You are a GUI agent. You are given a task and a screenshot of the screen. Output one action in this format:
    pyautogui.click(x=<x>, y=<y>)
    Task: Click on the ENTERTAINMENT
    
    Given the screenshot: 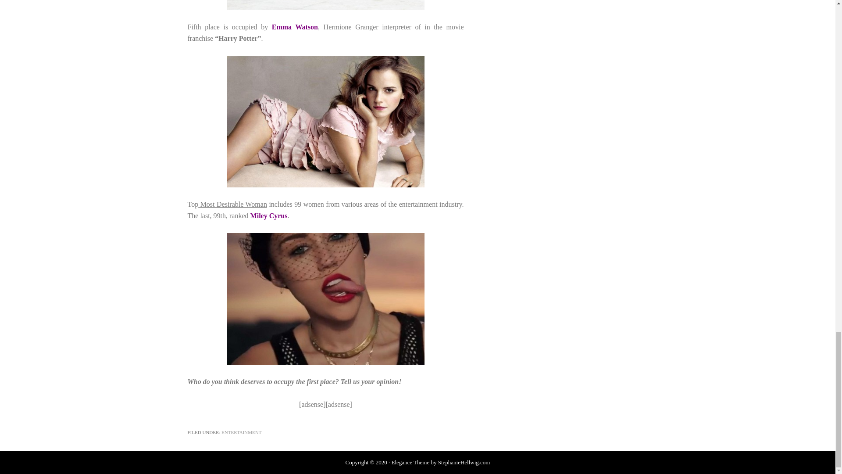 What is the action you would take?
    pyautogui.click(x=241, y=432)
    